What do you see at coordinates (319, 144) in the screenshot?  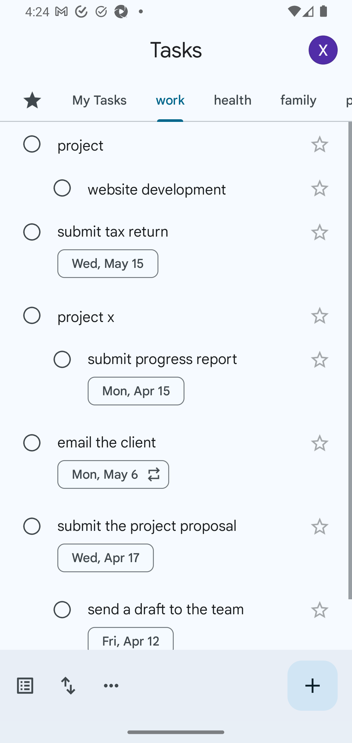 I see `Add star` at bounding box center [319, 144].